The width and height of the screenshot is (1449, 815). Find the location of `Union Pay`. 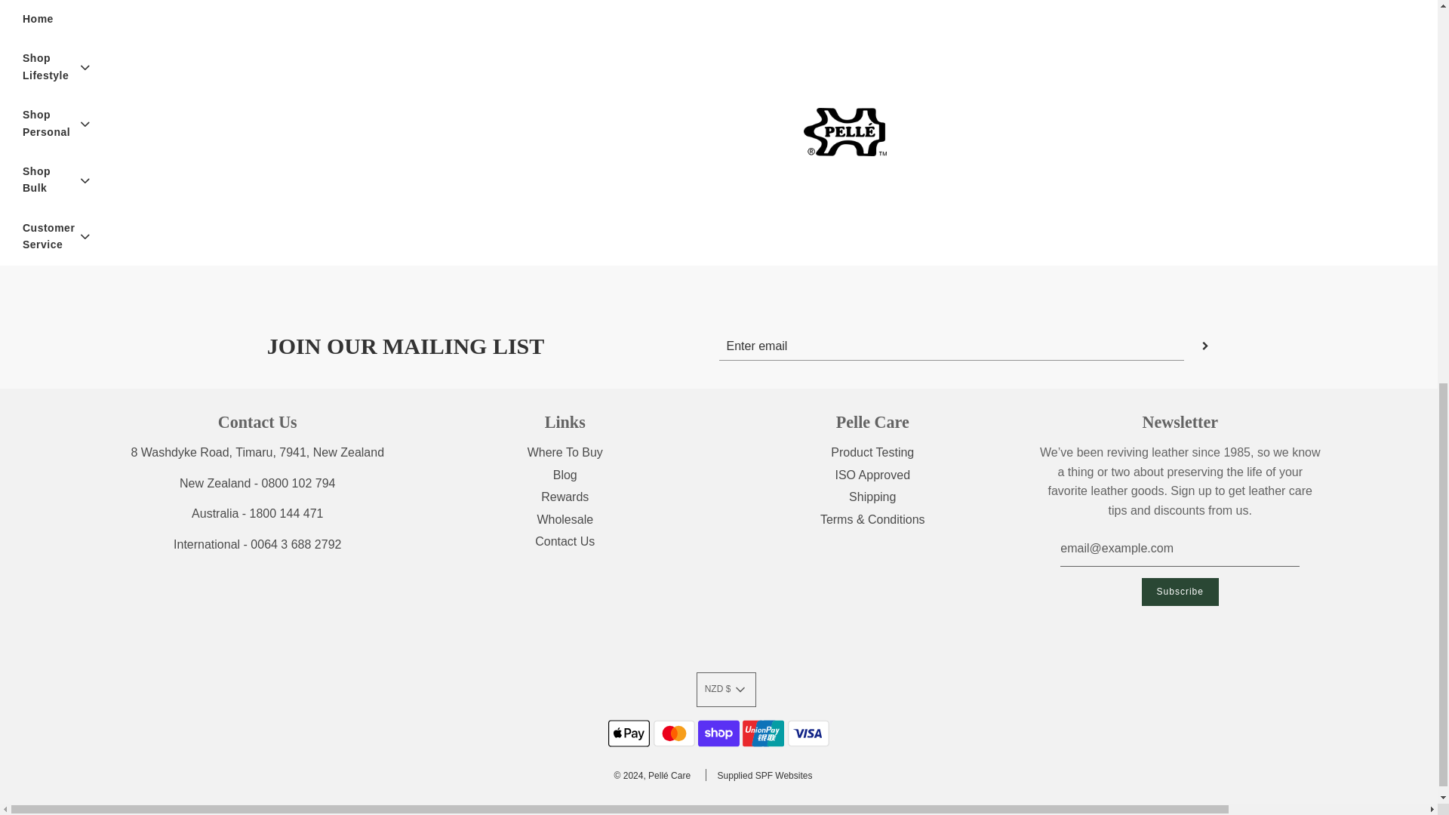

Union Pay is located at coordinates (762, 733).